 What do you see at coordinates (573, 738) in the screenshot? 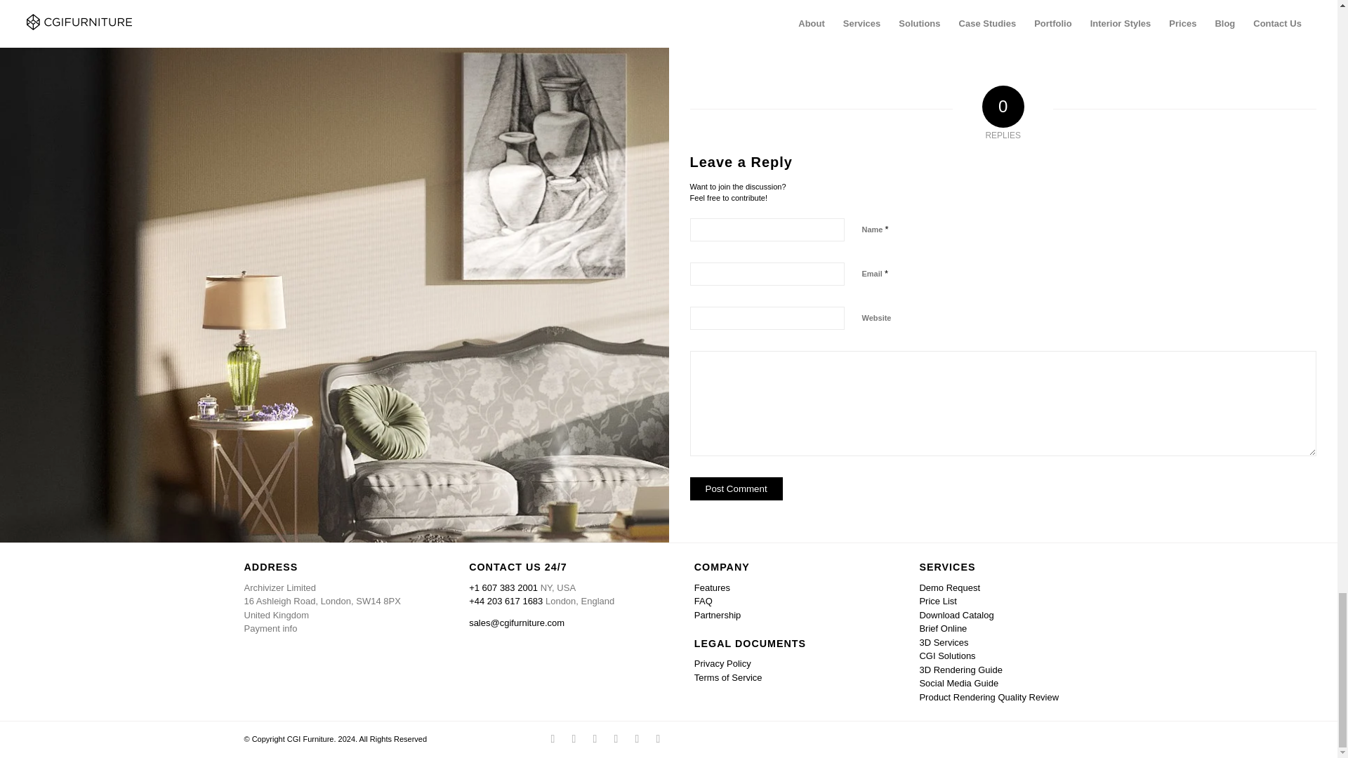
I see `LinkedIn` at bounding box center [573, 738].